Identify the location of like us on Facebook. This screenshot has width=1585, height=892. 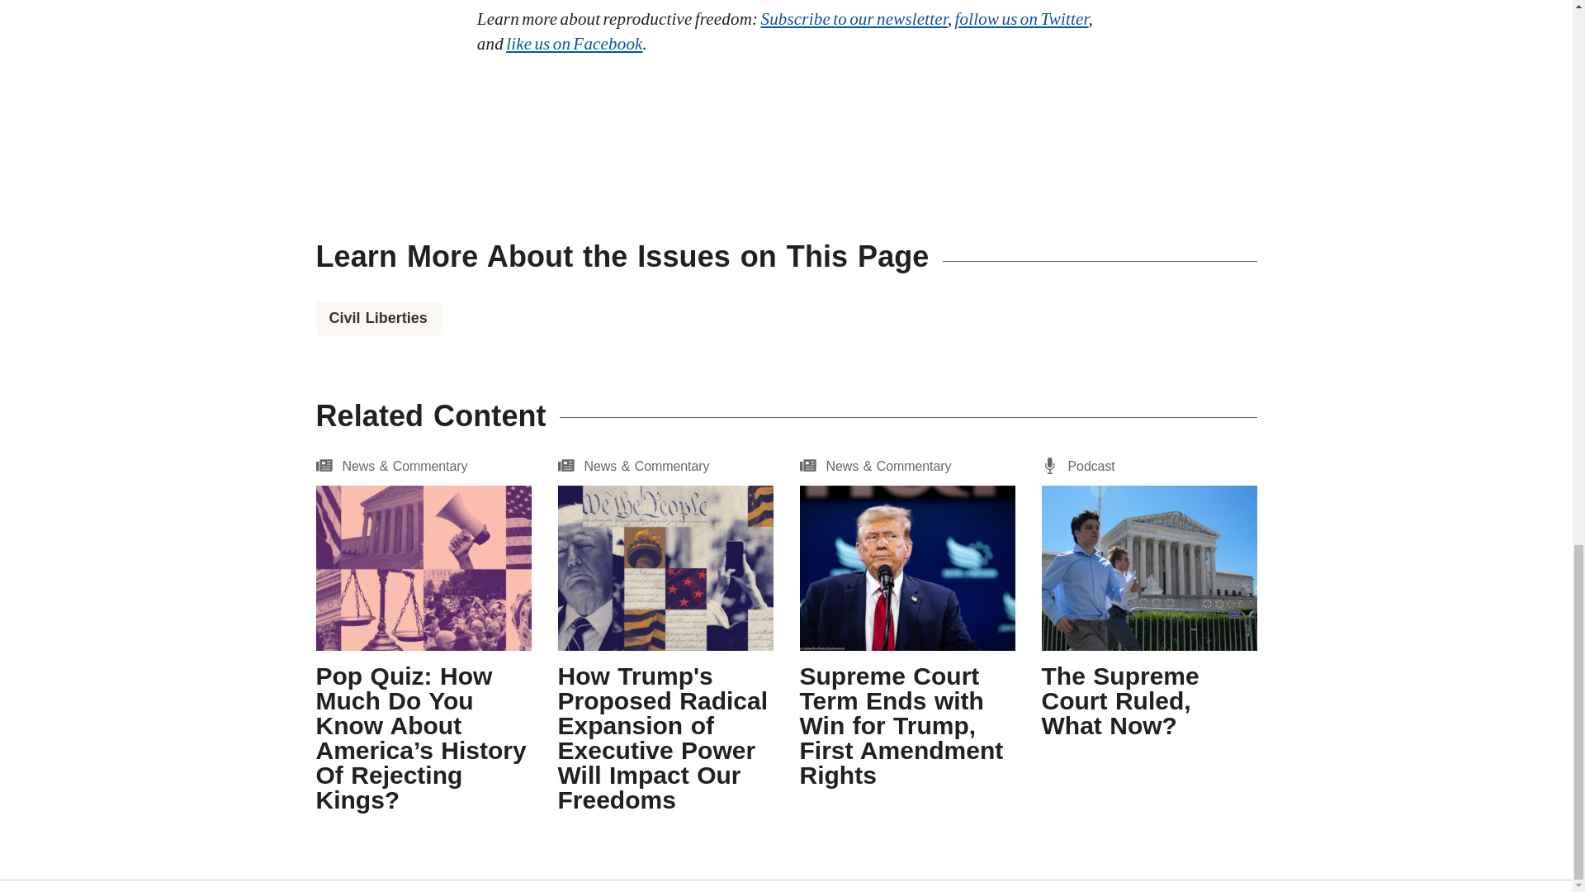
(573, 43).